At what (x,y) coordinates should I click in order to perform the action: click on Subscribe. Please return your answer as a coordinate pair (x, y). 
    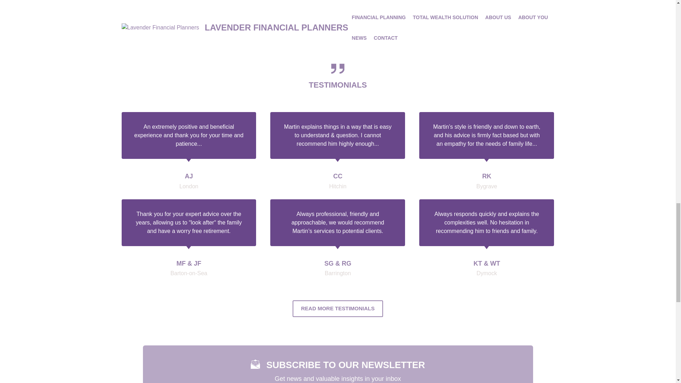
    Looking at the image, I should click on (468, 382).